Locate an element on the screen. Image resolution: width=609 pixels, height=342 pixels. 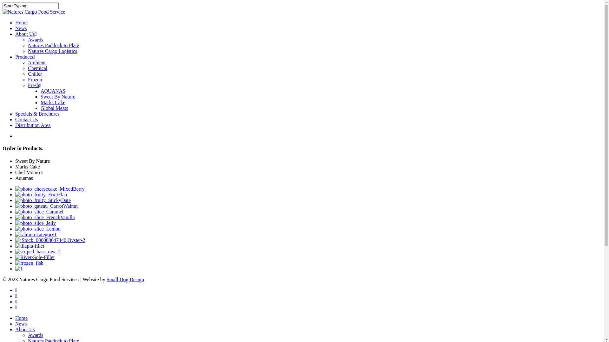
phone is located at coordinates (16, 301).